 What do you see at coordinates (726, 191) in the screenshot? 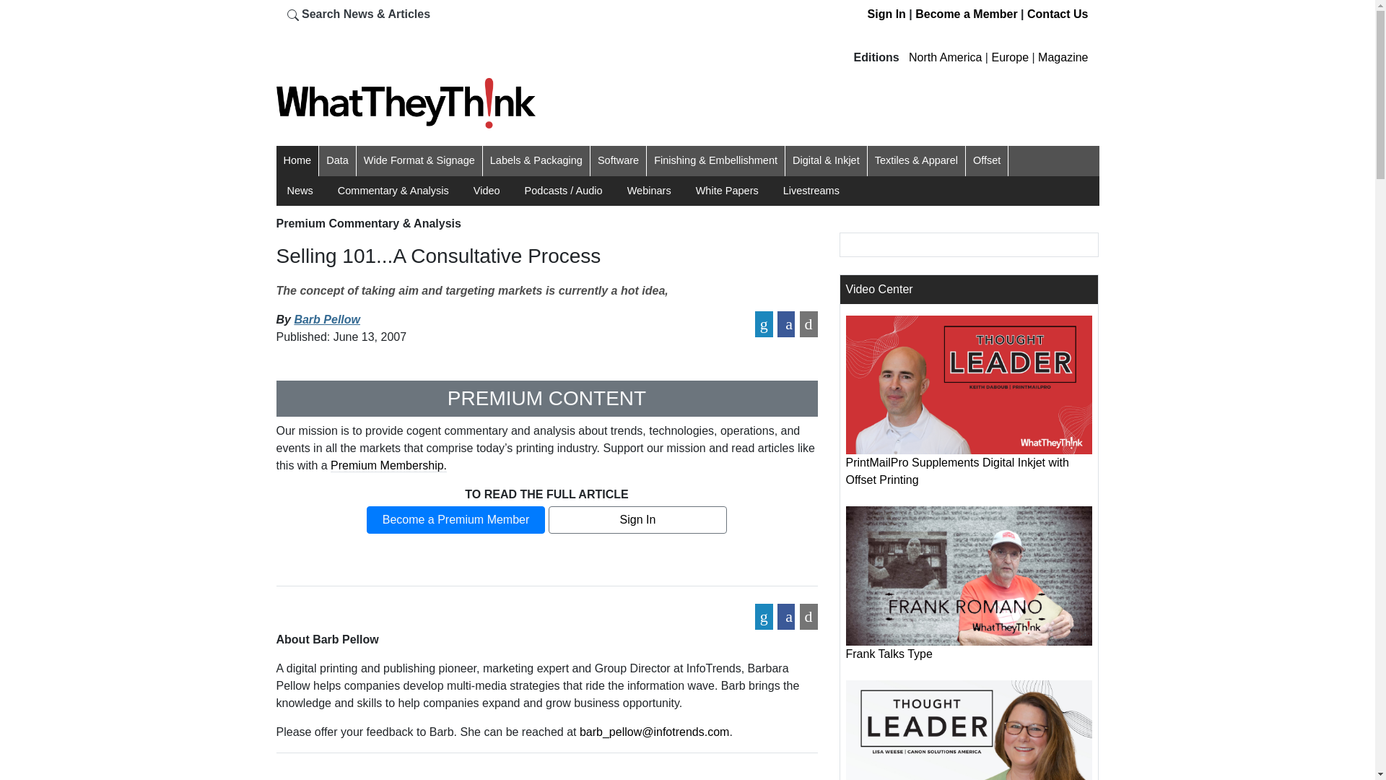
I see `White Papers` at bounding box center [726, 191].